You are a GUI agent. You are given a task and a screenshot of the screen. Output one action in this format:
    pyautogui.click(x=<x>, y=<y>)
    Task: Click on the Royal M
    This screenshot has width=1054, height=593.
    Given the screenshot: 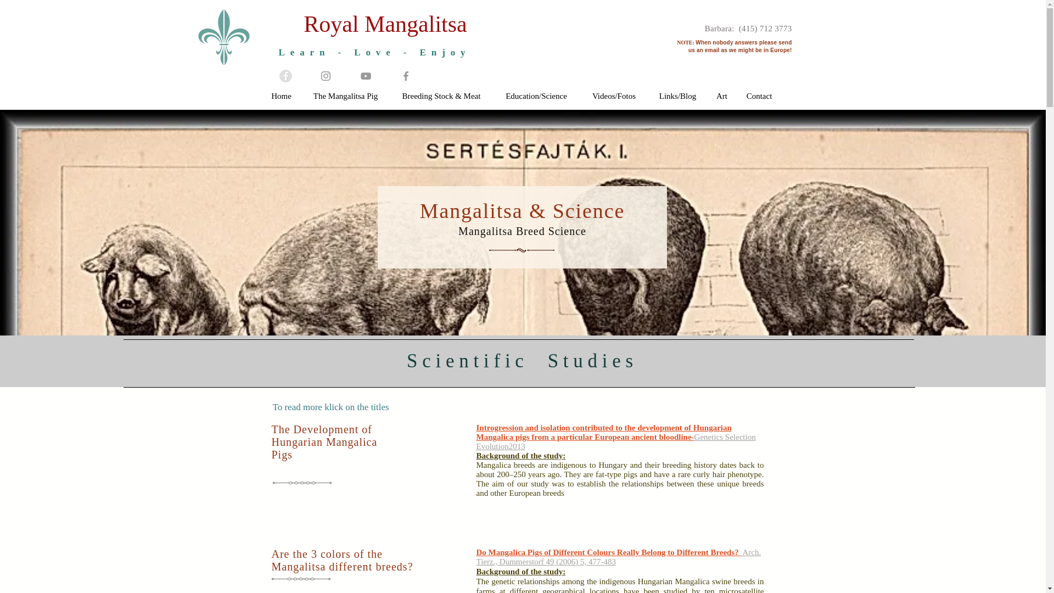 What is the action you would take?
    pyautogui.click(x=344, y=24)
    